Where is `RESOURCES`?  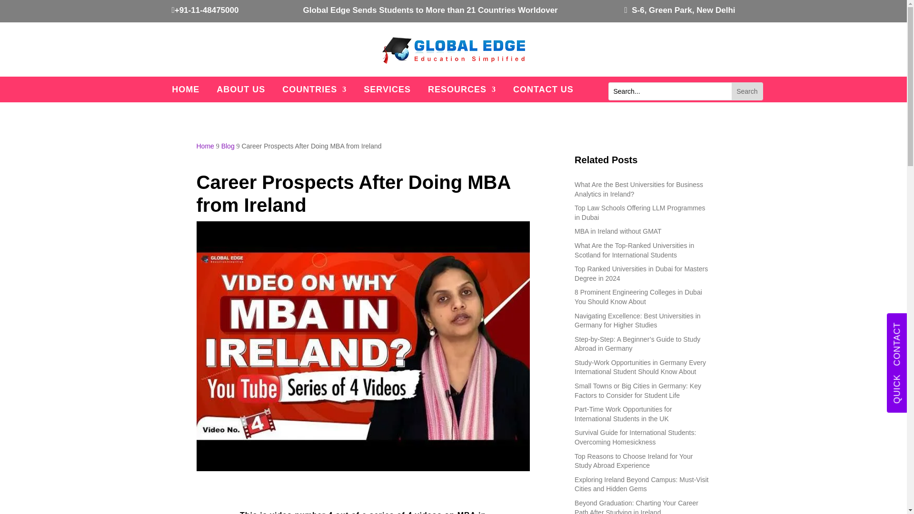 RESOURCES is located at coordinates (462, 91).